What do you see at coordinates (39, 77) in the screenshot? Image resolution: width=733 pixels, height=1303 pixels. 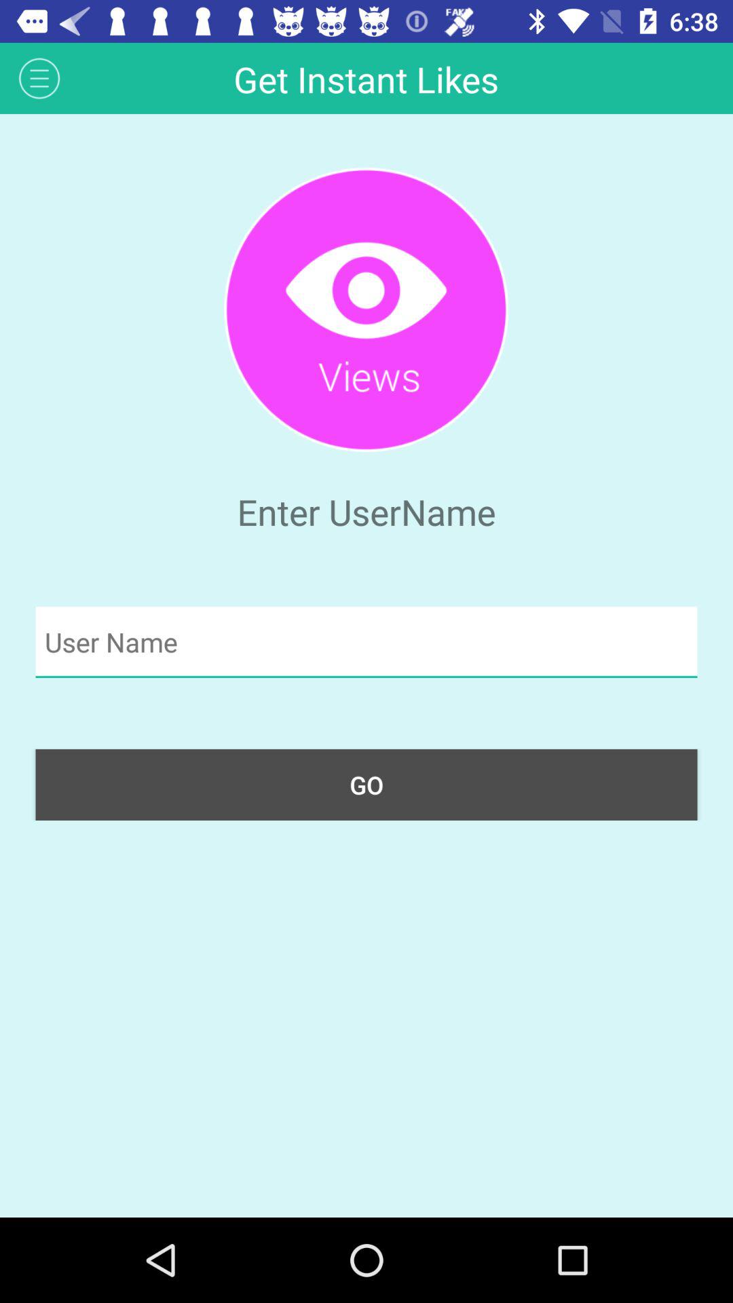 I see `launch app next to the get instant likes app` at bounding box center [39, 77].